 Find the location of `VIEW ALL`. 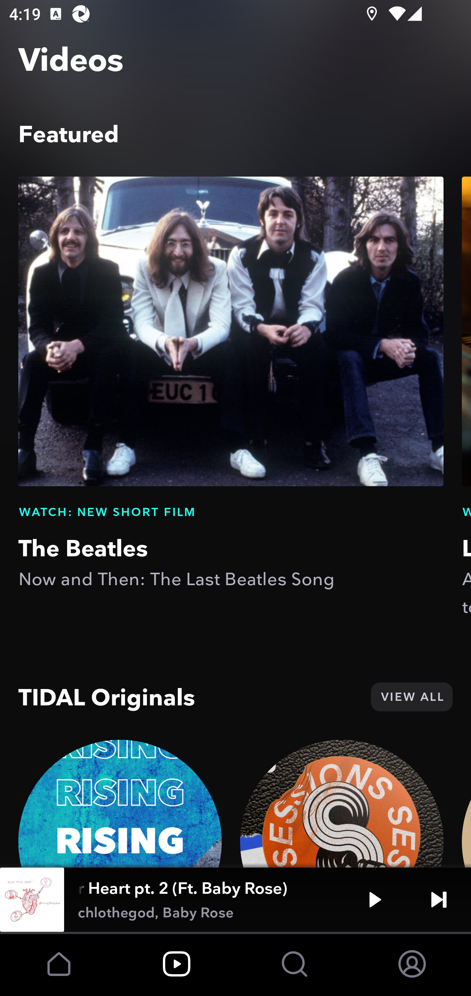

VIEW ALL is located at coordinates (411, 697).